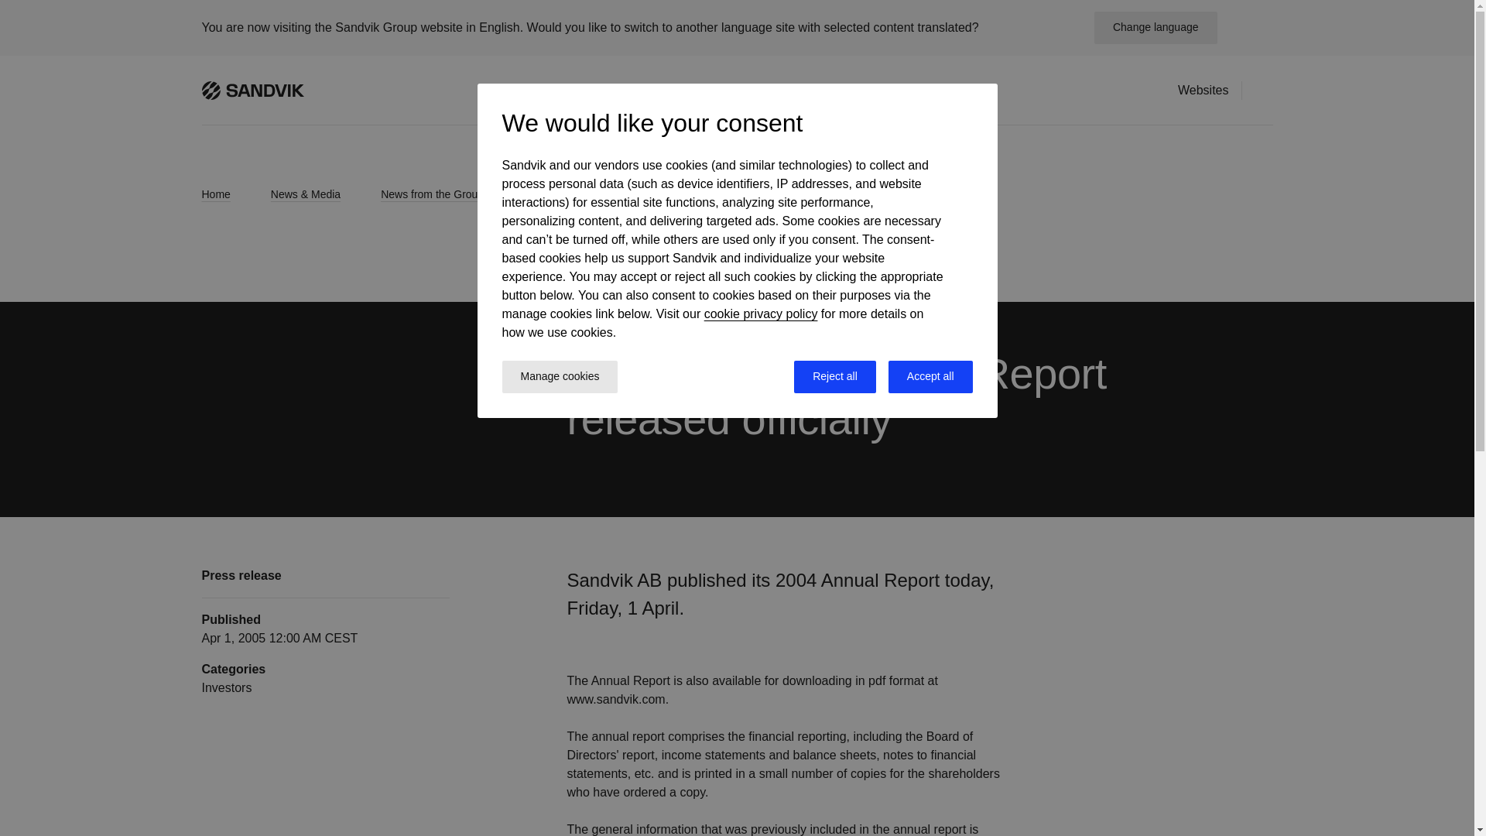 The image size is (1486, 836). What do you see at coordinates (446, 194) in the screenshot?
I see `News from the Group` at bounding box center [446, 194].